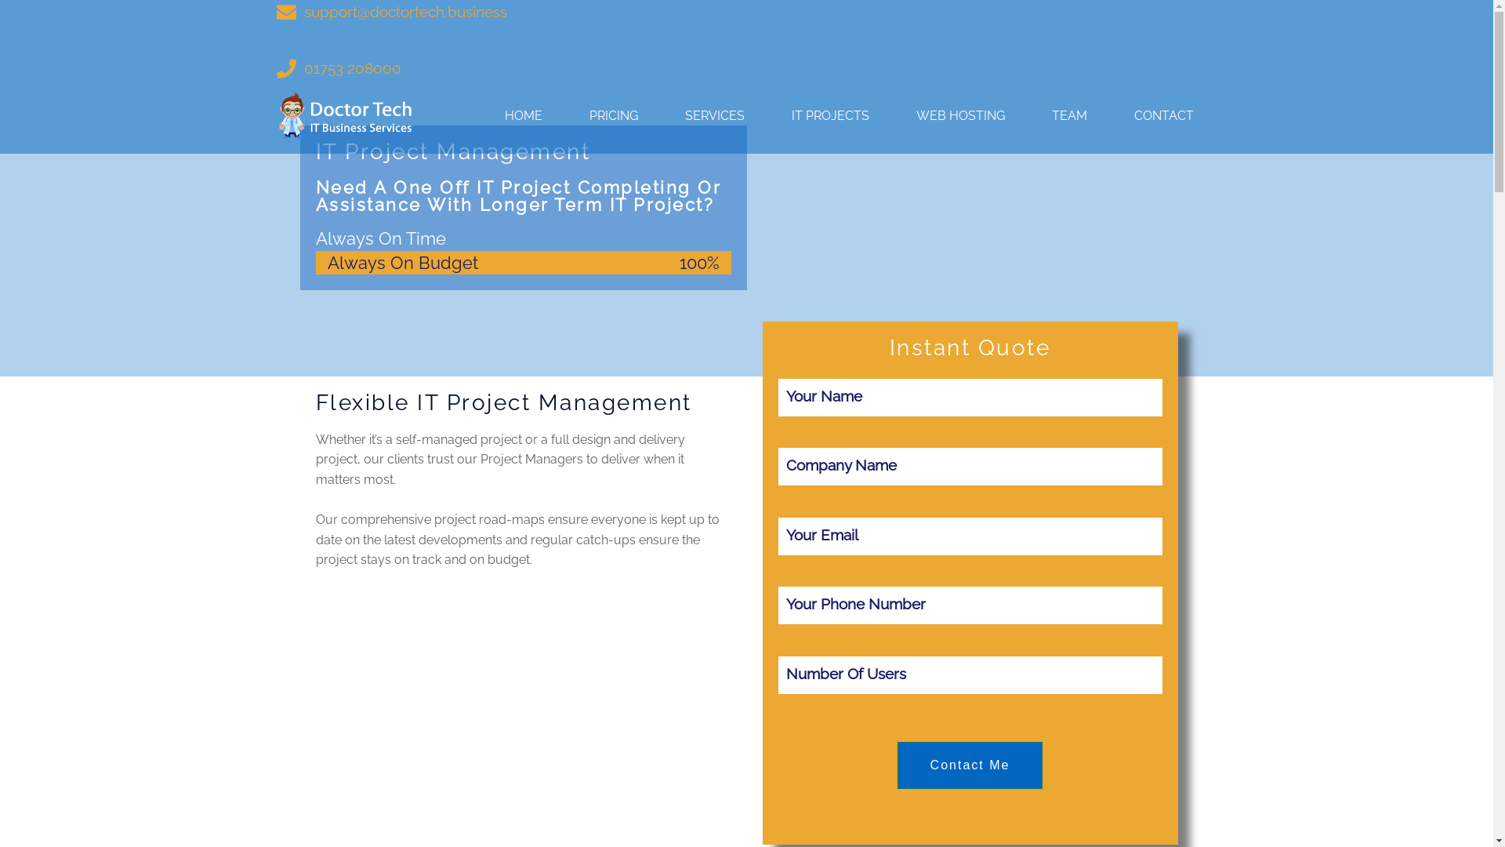 The width and height of the screenshot is (1505, 847). I want to click on IT PROJECTS, so click(830, 116).